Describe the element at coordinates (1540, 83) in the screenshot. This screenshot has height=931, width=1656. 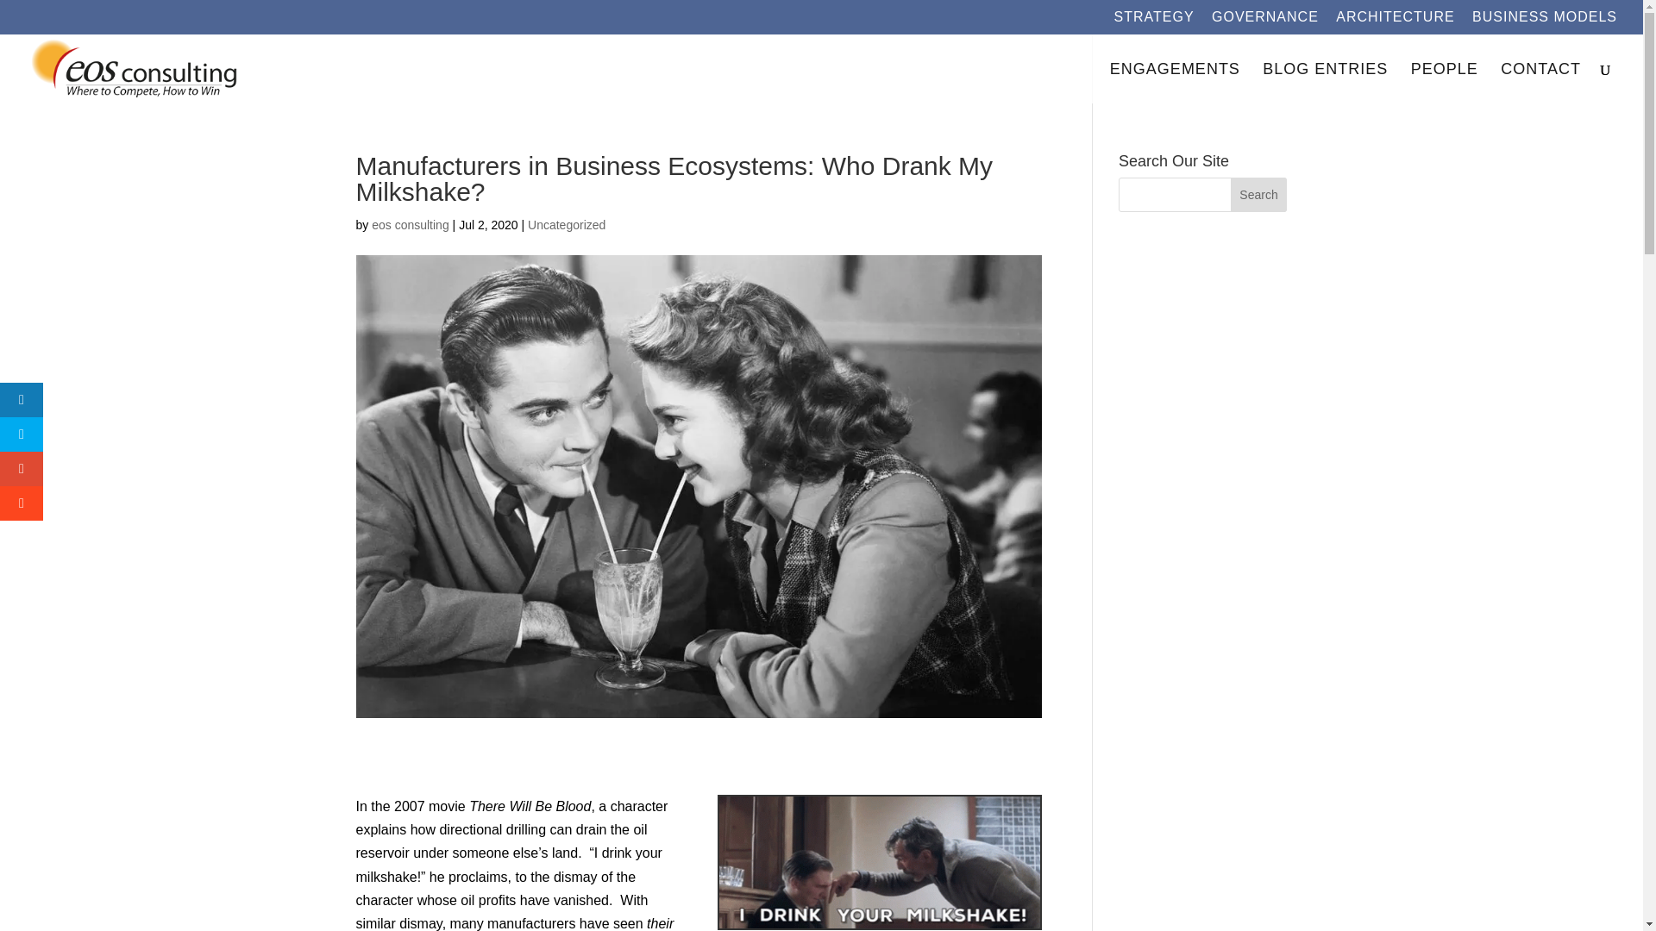
I see `CONTACT` at that location.